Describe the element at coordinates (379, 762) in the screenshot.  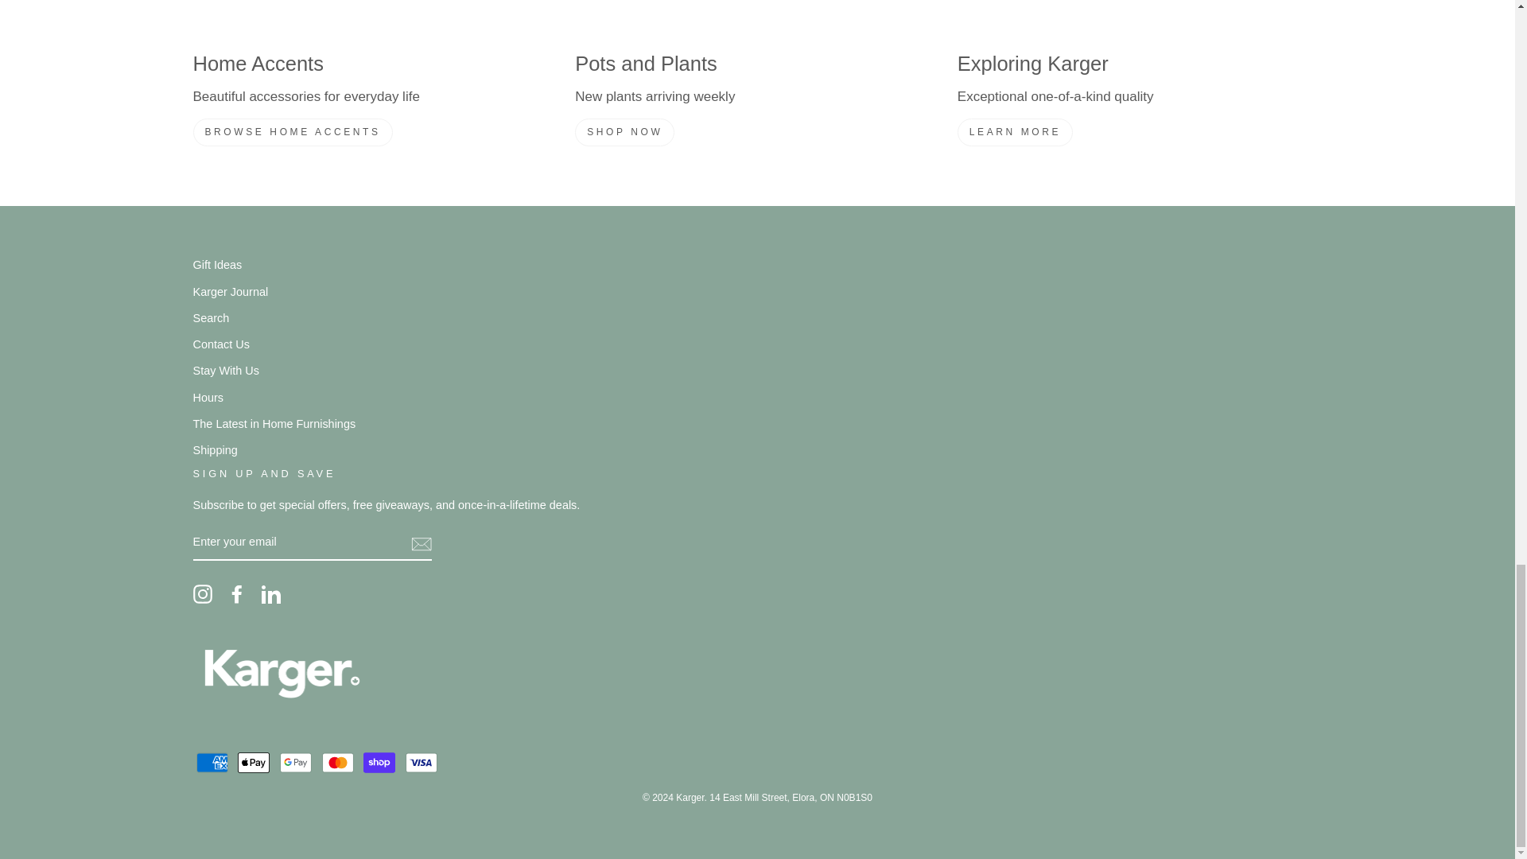
I see `Shop Pay` at that location.